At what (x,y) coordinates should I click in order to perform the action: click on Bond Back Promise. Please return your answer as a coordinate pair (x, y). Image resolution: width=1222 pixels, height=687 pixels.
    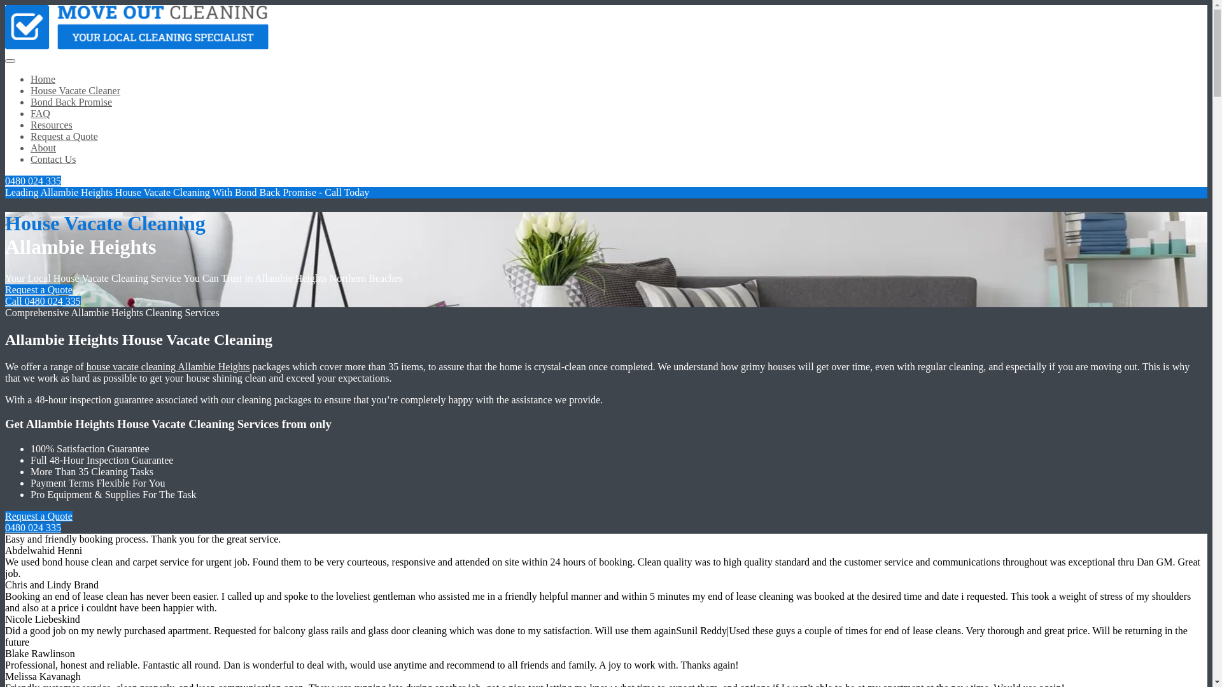
    Looking at the image, I should click on (71, 102).